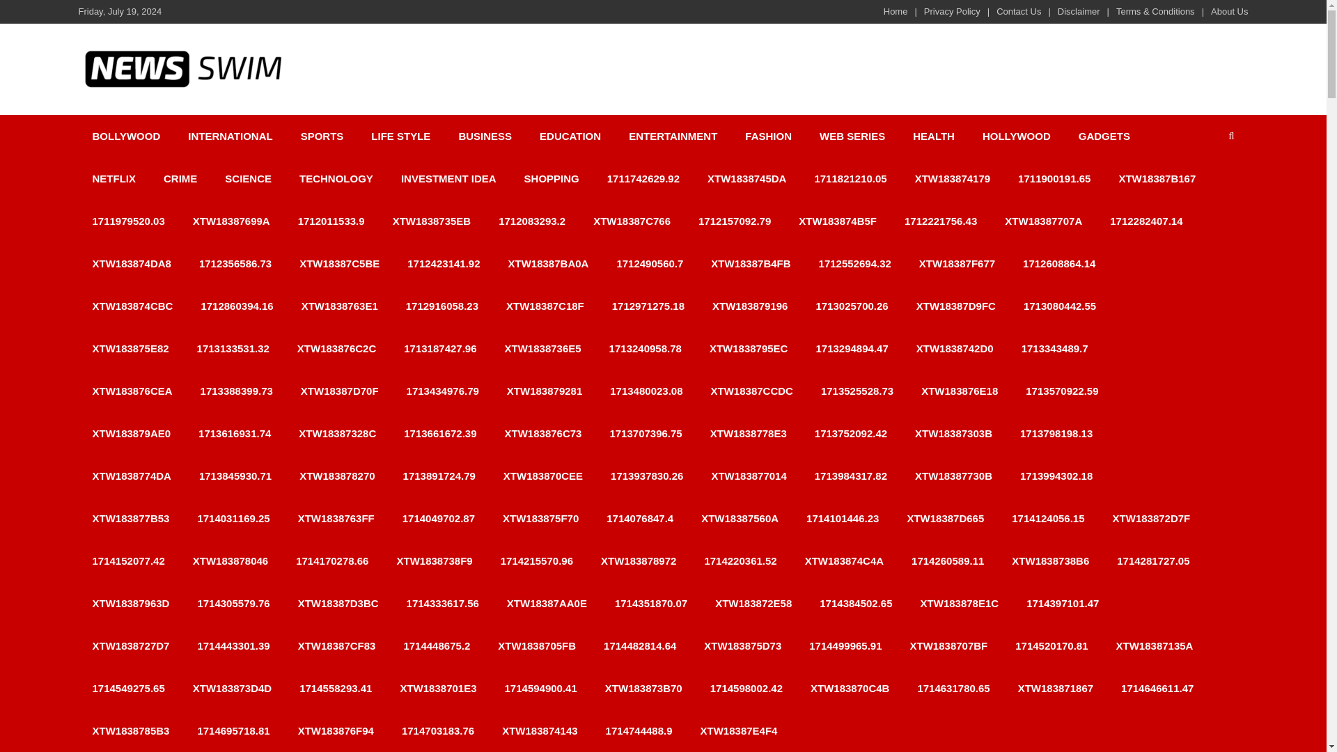 This screenshot has height=752, width=1337. Describe the element at coordinates (485, 136) in the screenshot. I see `BUSINESS` at that location.